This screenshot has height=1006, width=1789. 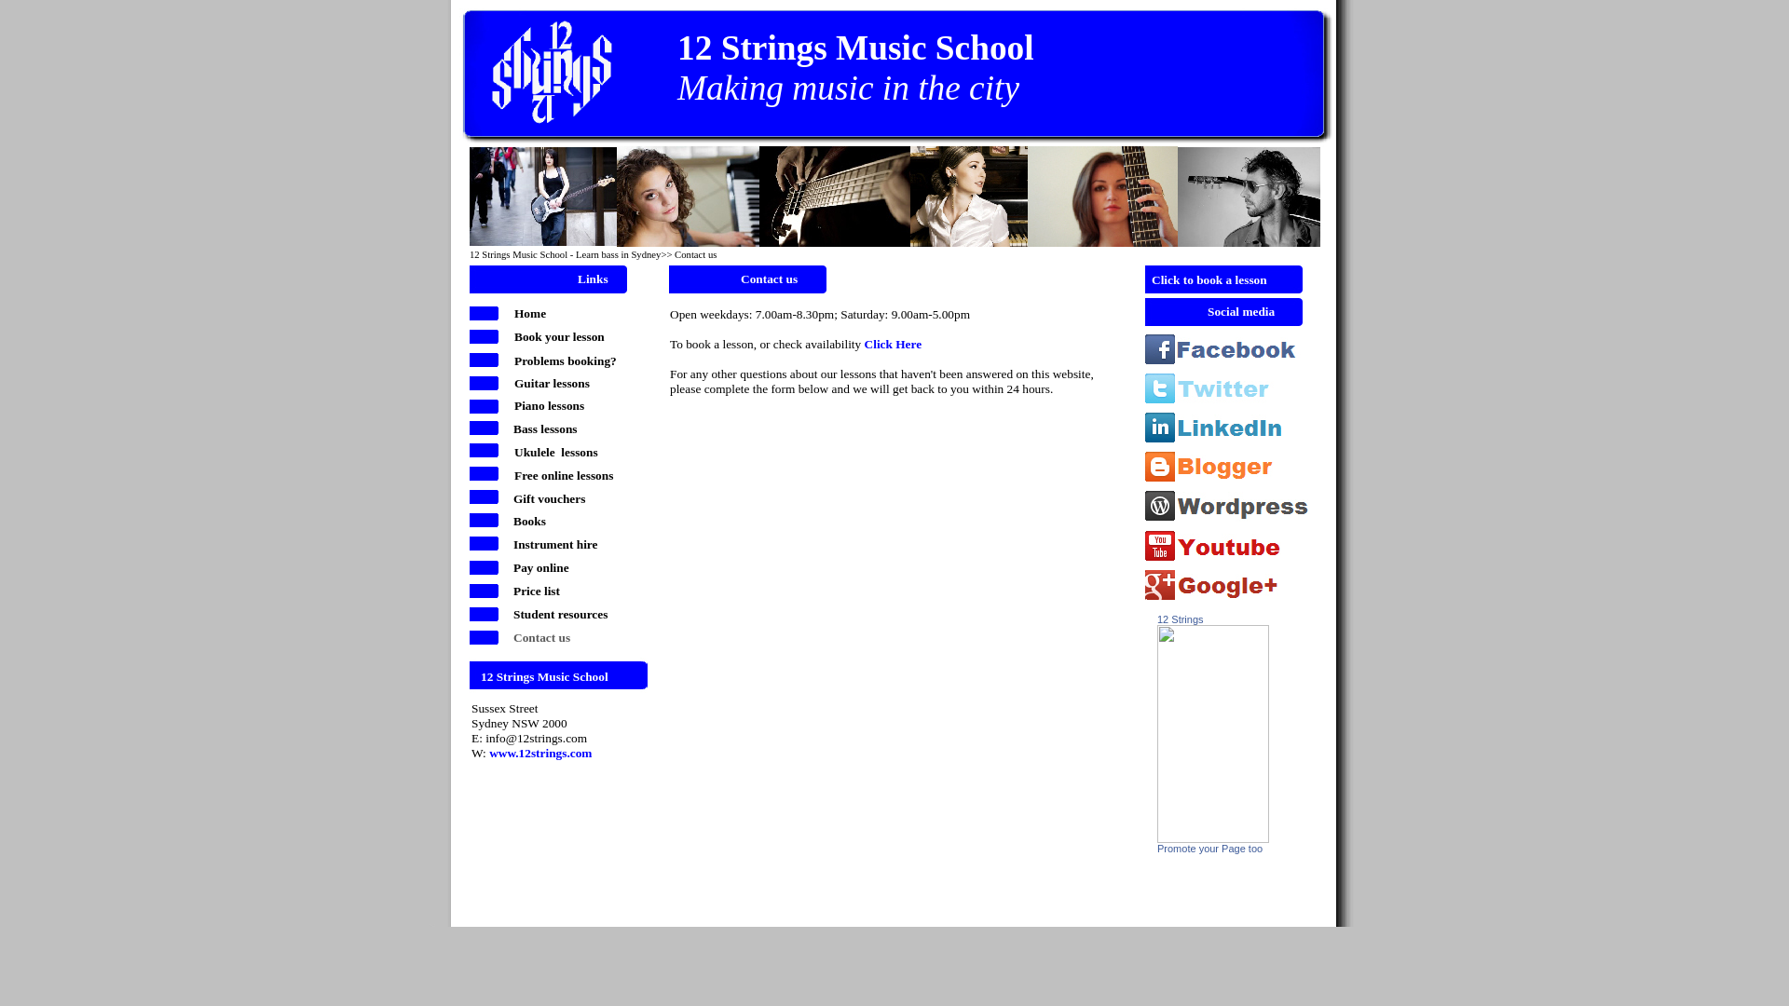 I want to click on Pay Online, so click(x=486, y=570).